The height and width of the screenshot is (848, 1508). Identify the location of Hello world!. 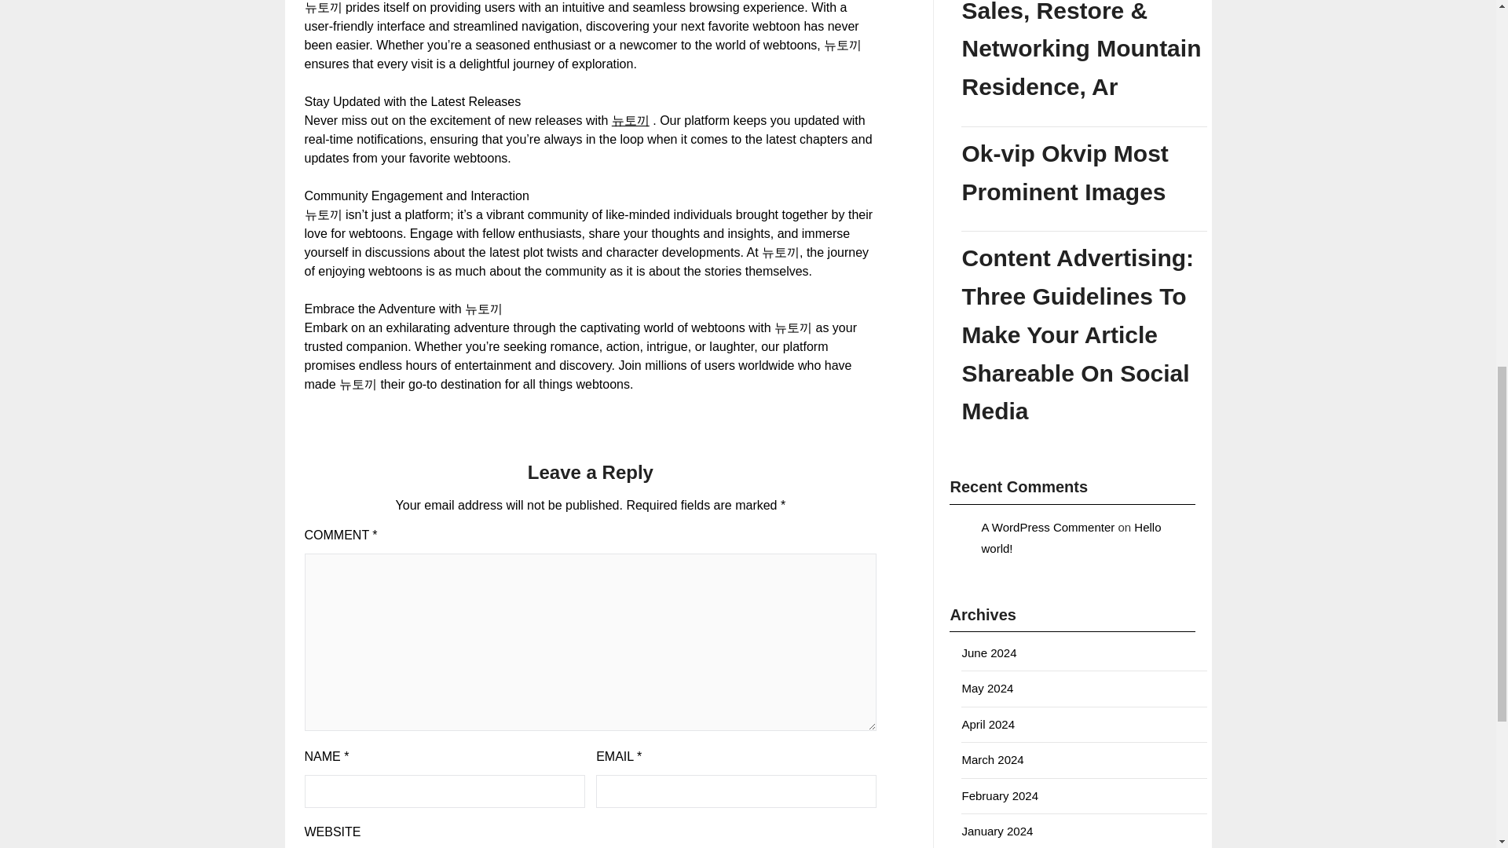
(1071, 537).